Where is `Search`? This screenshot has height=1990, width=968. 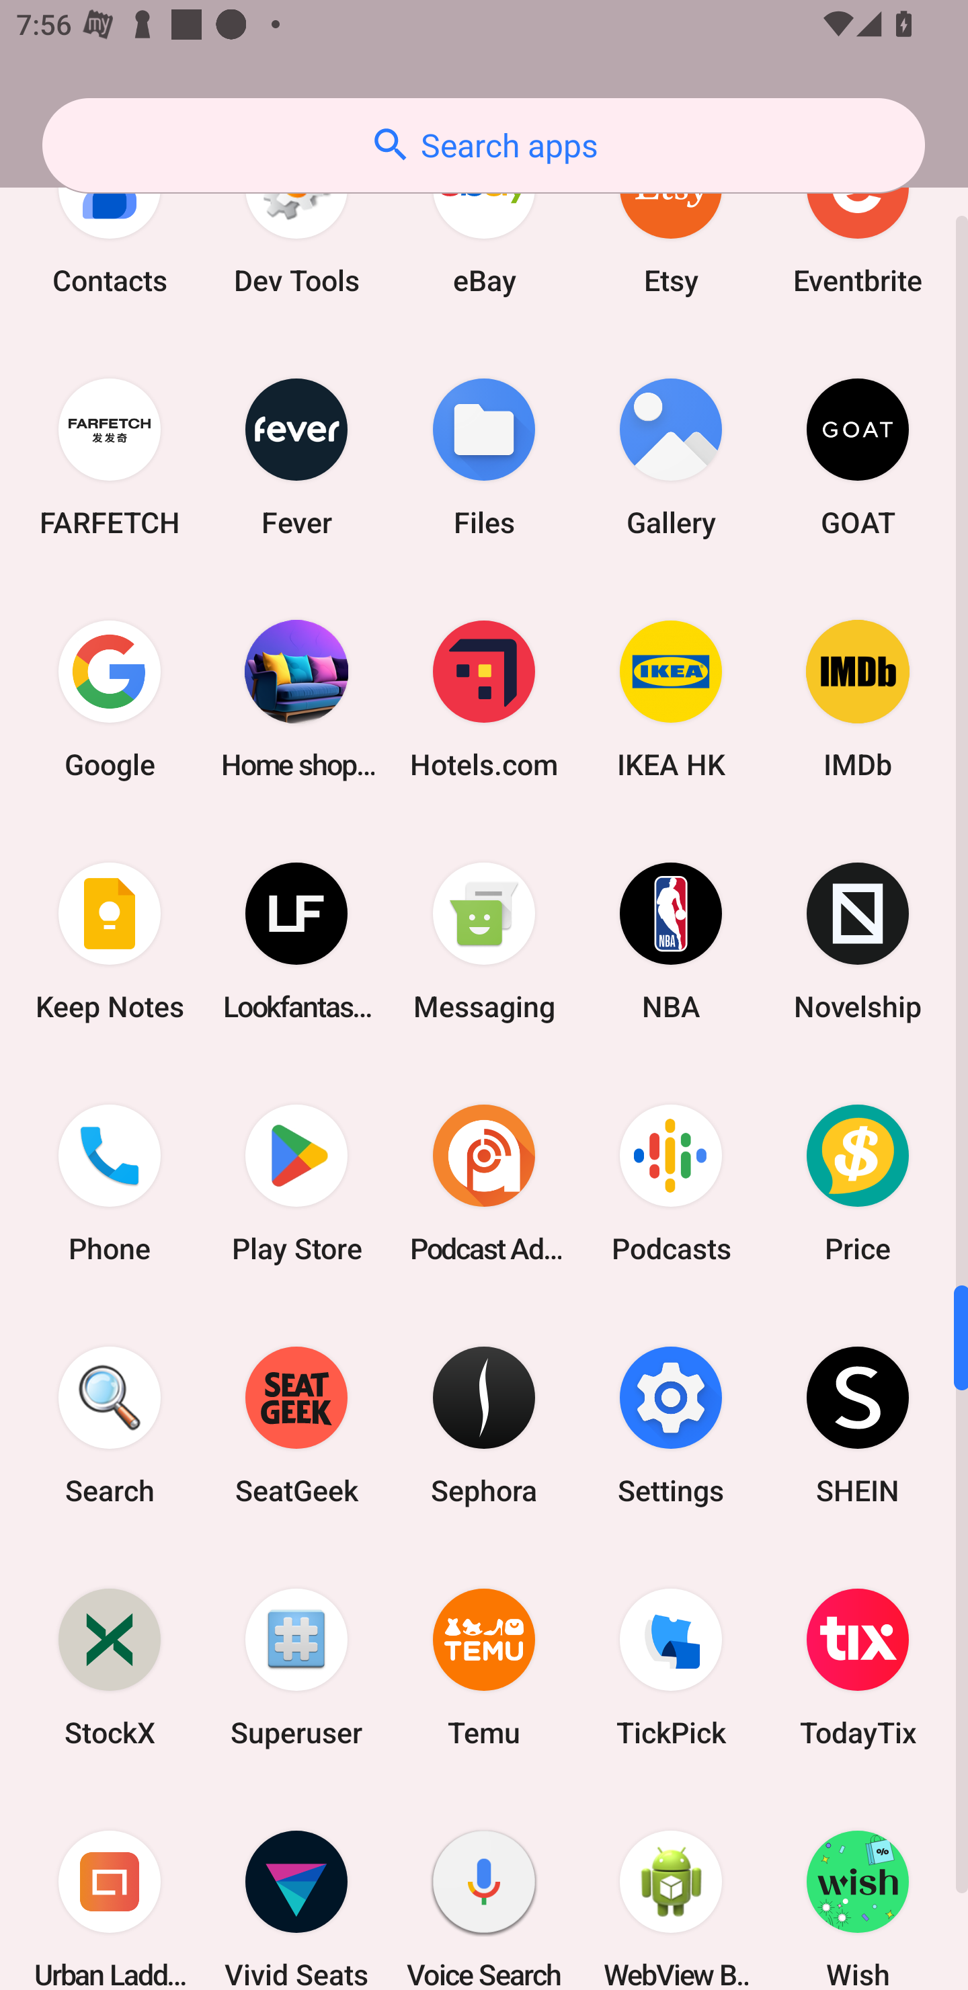
Search is located at coordinates (110, 1424).